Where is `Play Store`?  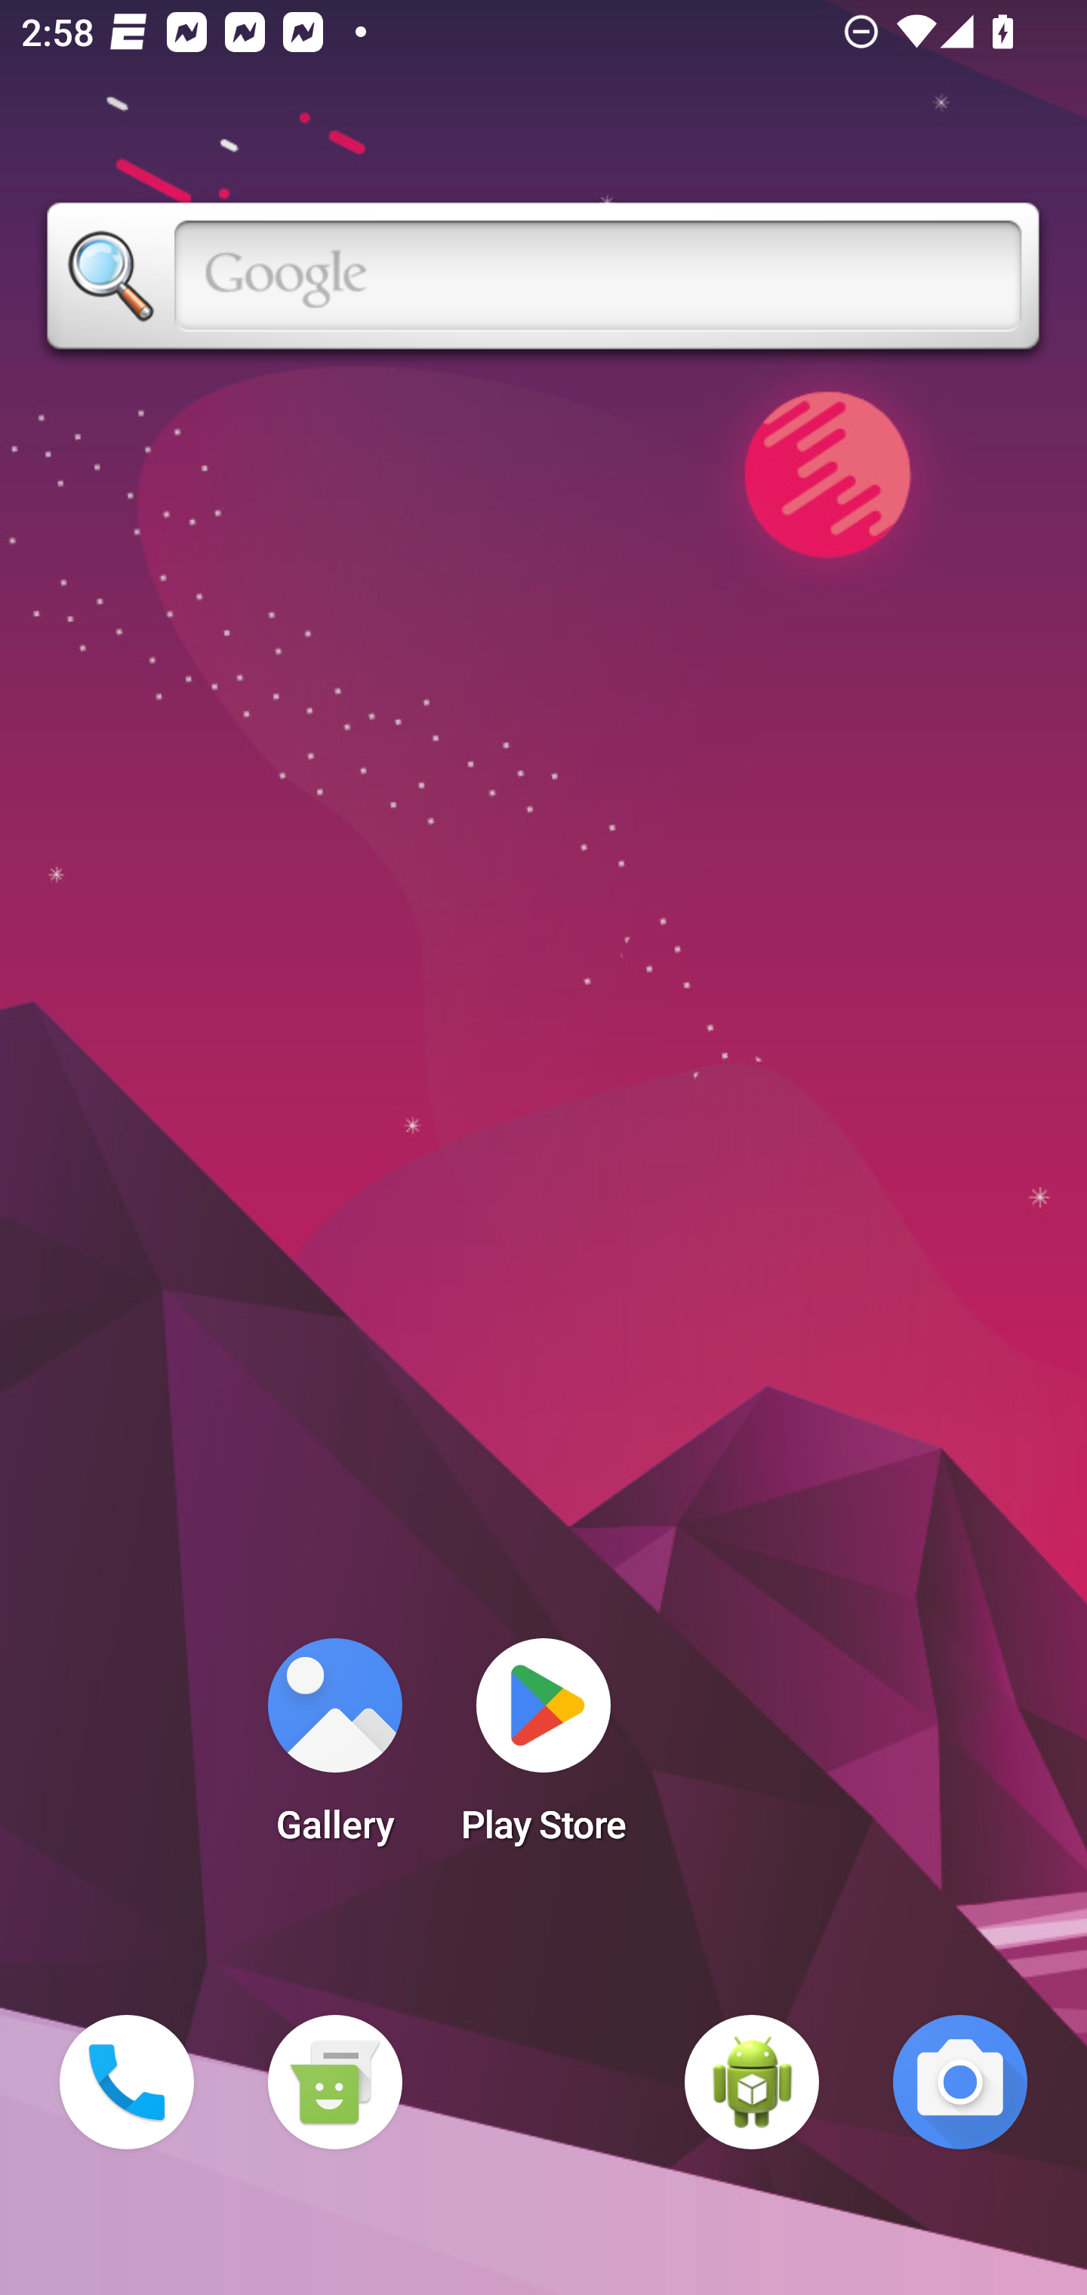 Play Store is located at coordinates (543, 1750).